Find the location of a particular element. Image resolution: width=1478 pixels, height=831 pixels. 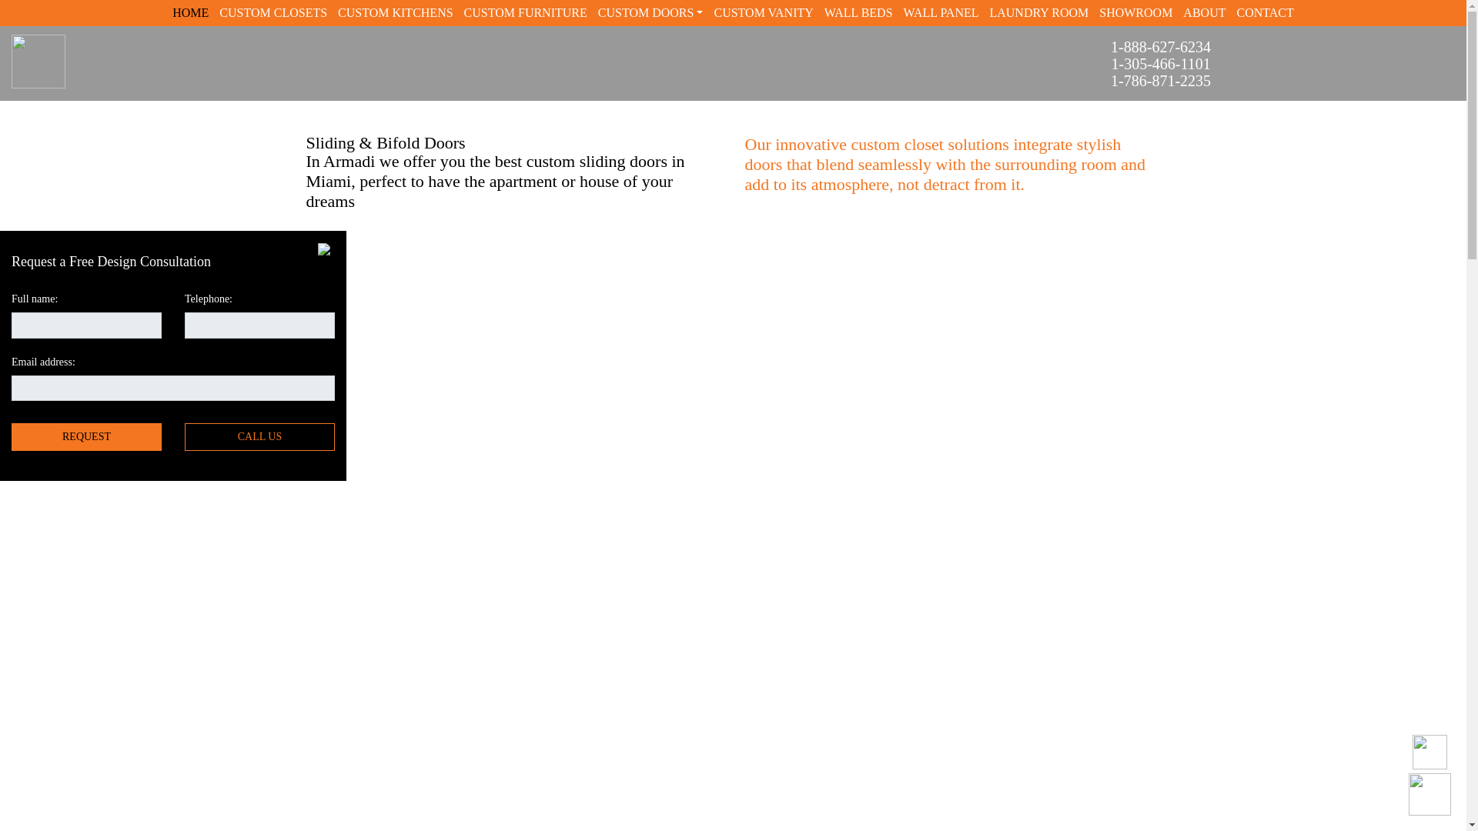

ABOUT is located at coordinates (1204, 12).